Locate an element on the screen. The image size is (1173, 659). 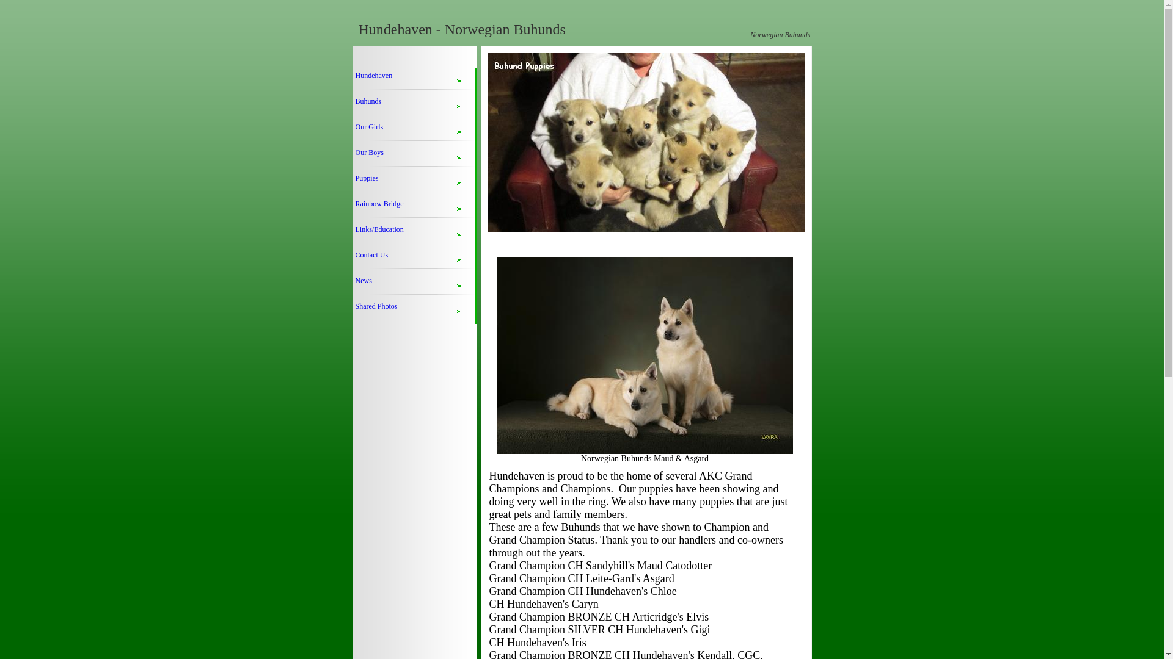
Hundehaven is located at coordinates (413, 81).